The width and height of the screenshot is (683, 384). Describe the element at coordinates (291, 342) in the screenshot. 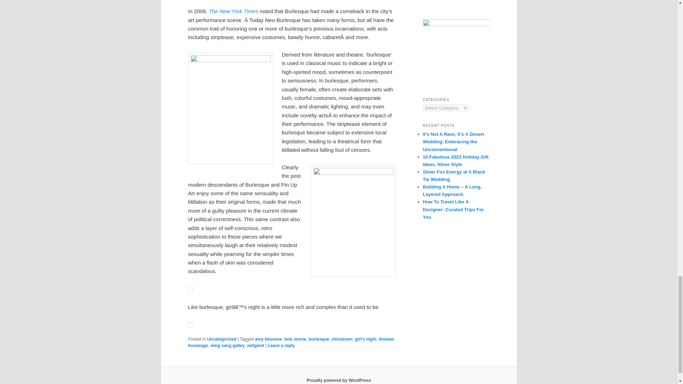

I see `thomas houseago` at that location.